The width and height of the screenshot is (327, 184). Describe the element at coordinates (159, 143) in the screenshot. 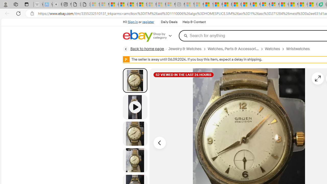

I see `Previous image - Item images thumbnails` at that location.